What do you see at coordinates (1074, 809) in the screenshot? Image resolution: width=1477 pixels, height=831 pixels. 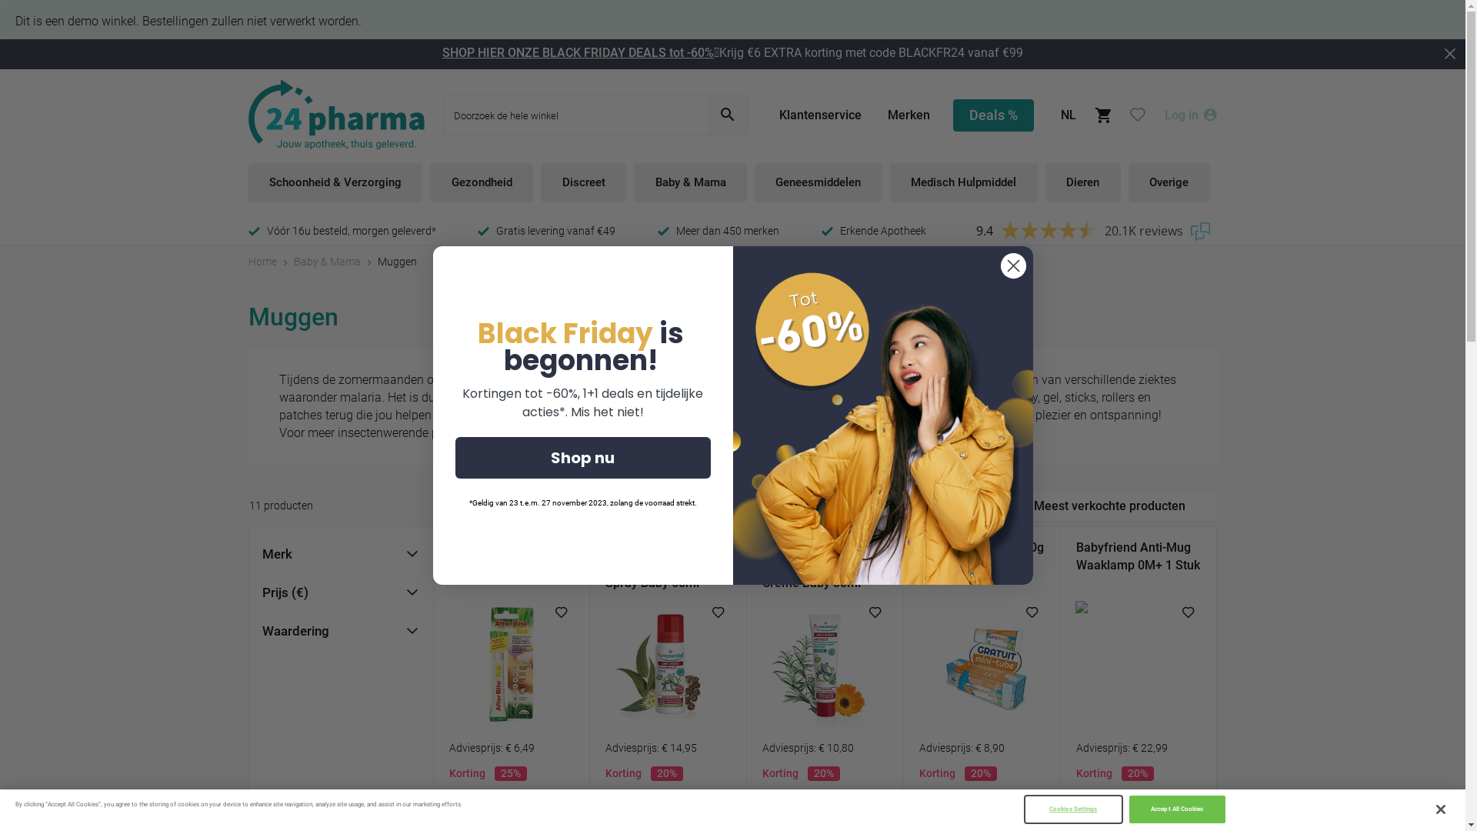 I see `Cookies Settings` at bounding box center [1074, 809].